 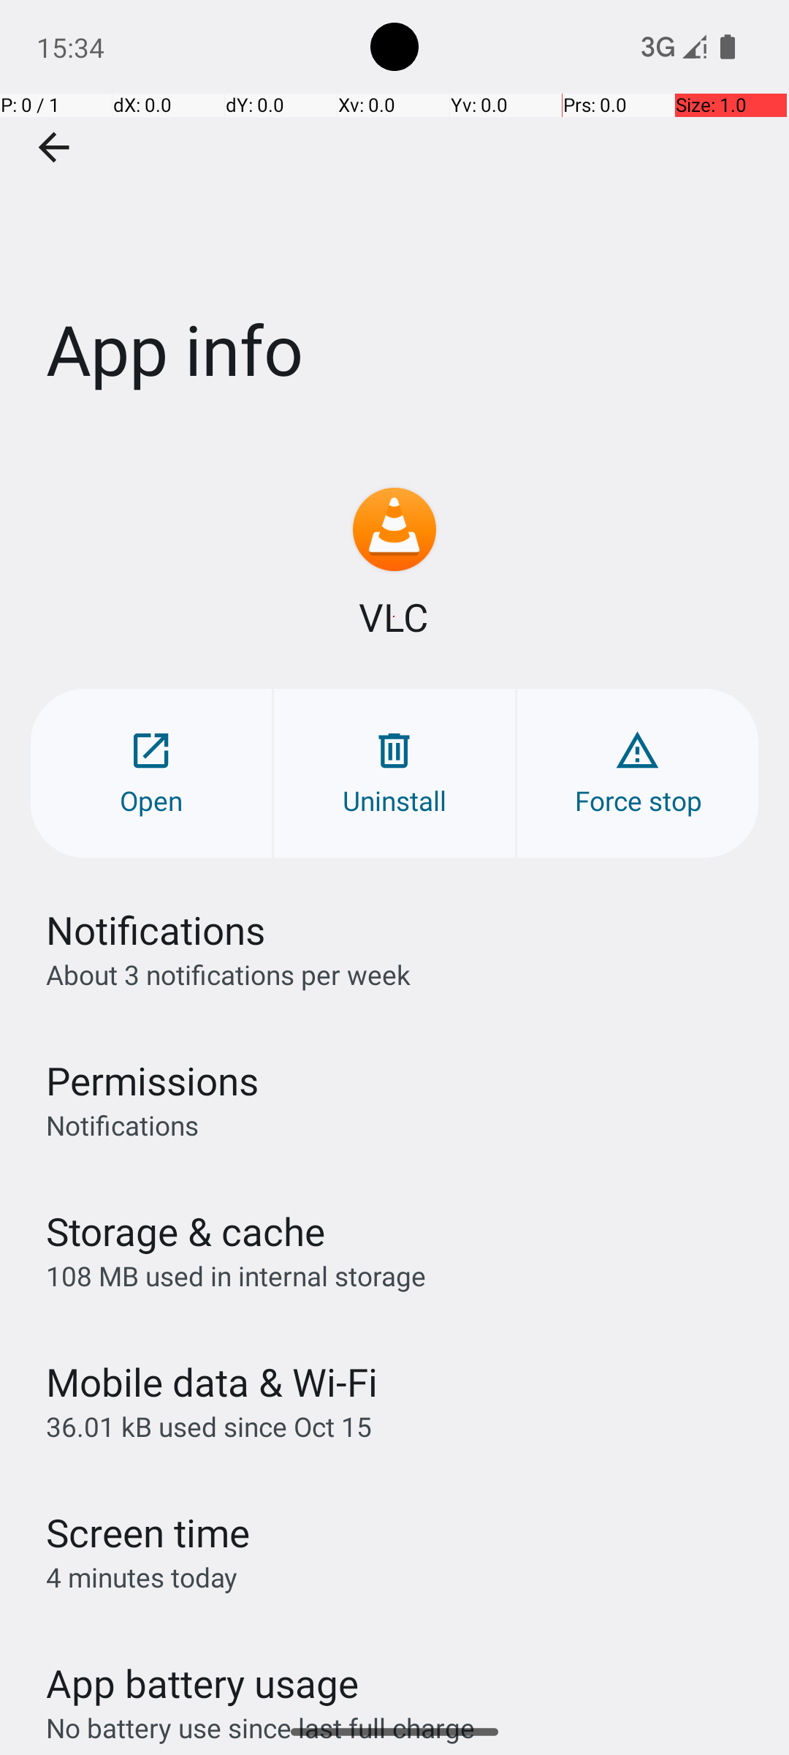 What do you see at coordinates (228, 974) in the screenshot?
I see `About 3 notifications per week` at bounding box center [228, 974].